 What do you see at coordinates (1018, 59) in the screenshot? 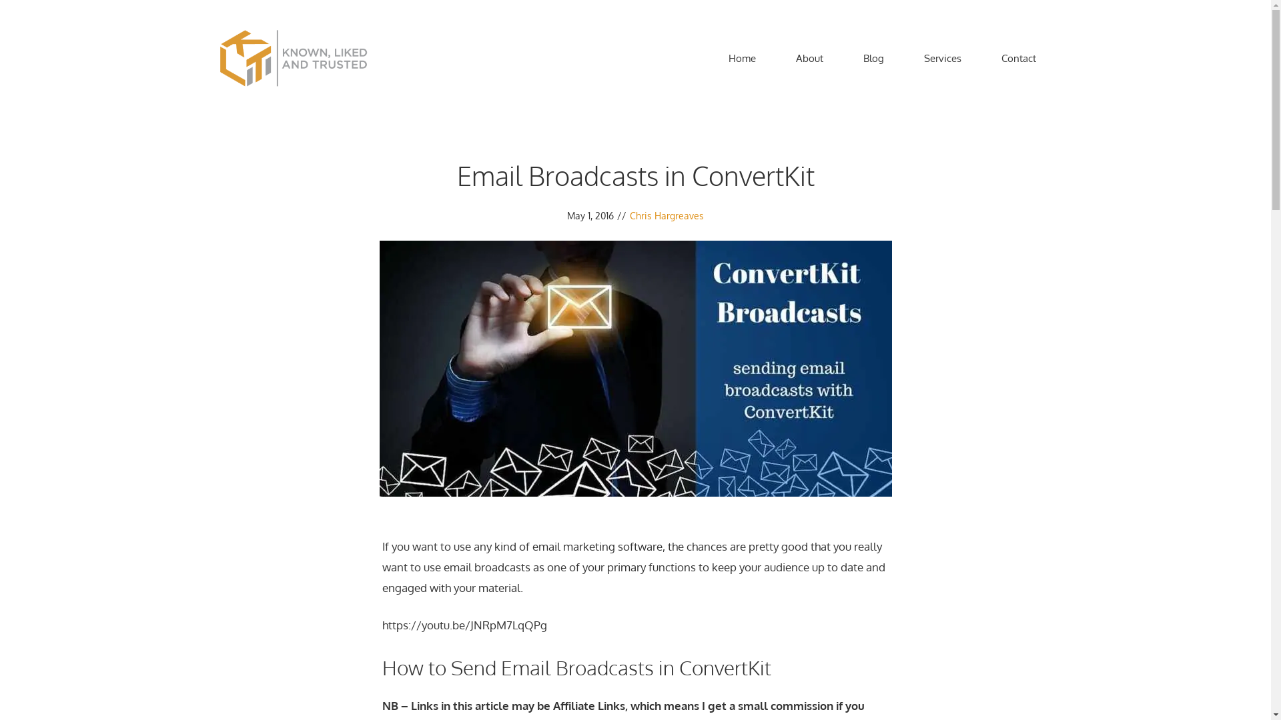
I see `Contact` at bounding box center [1018, 59].